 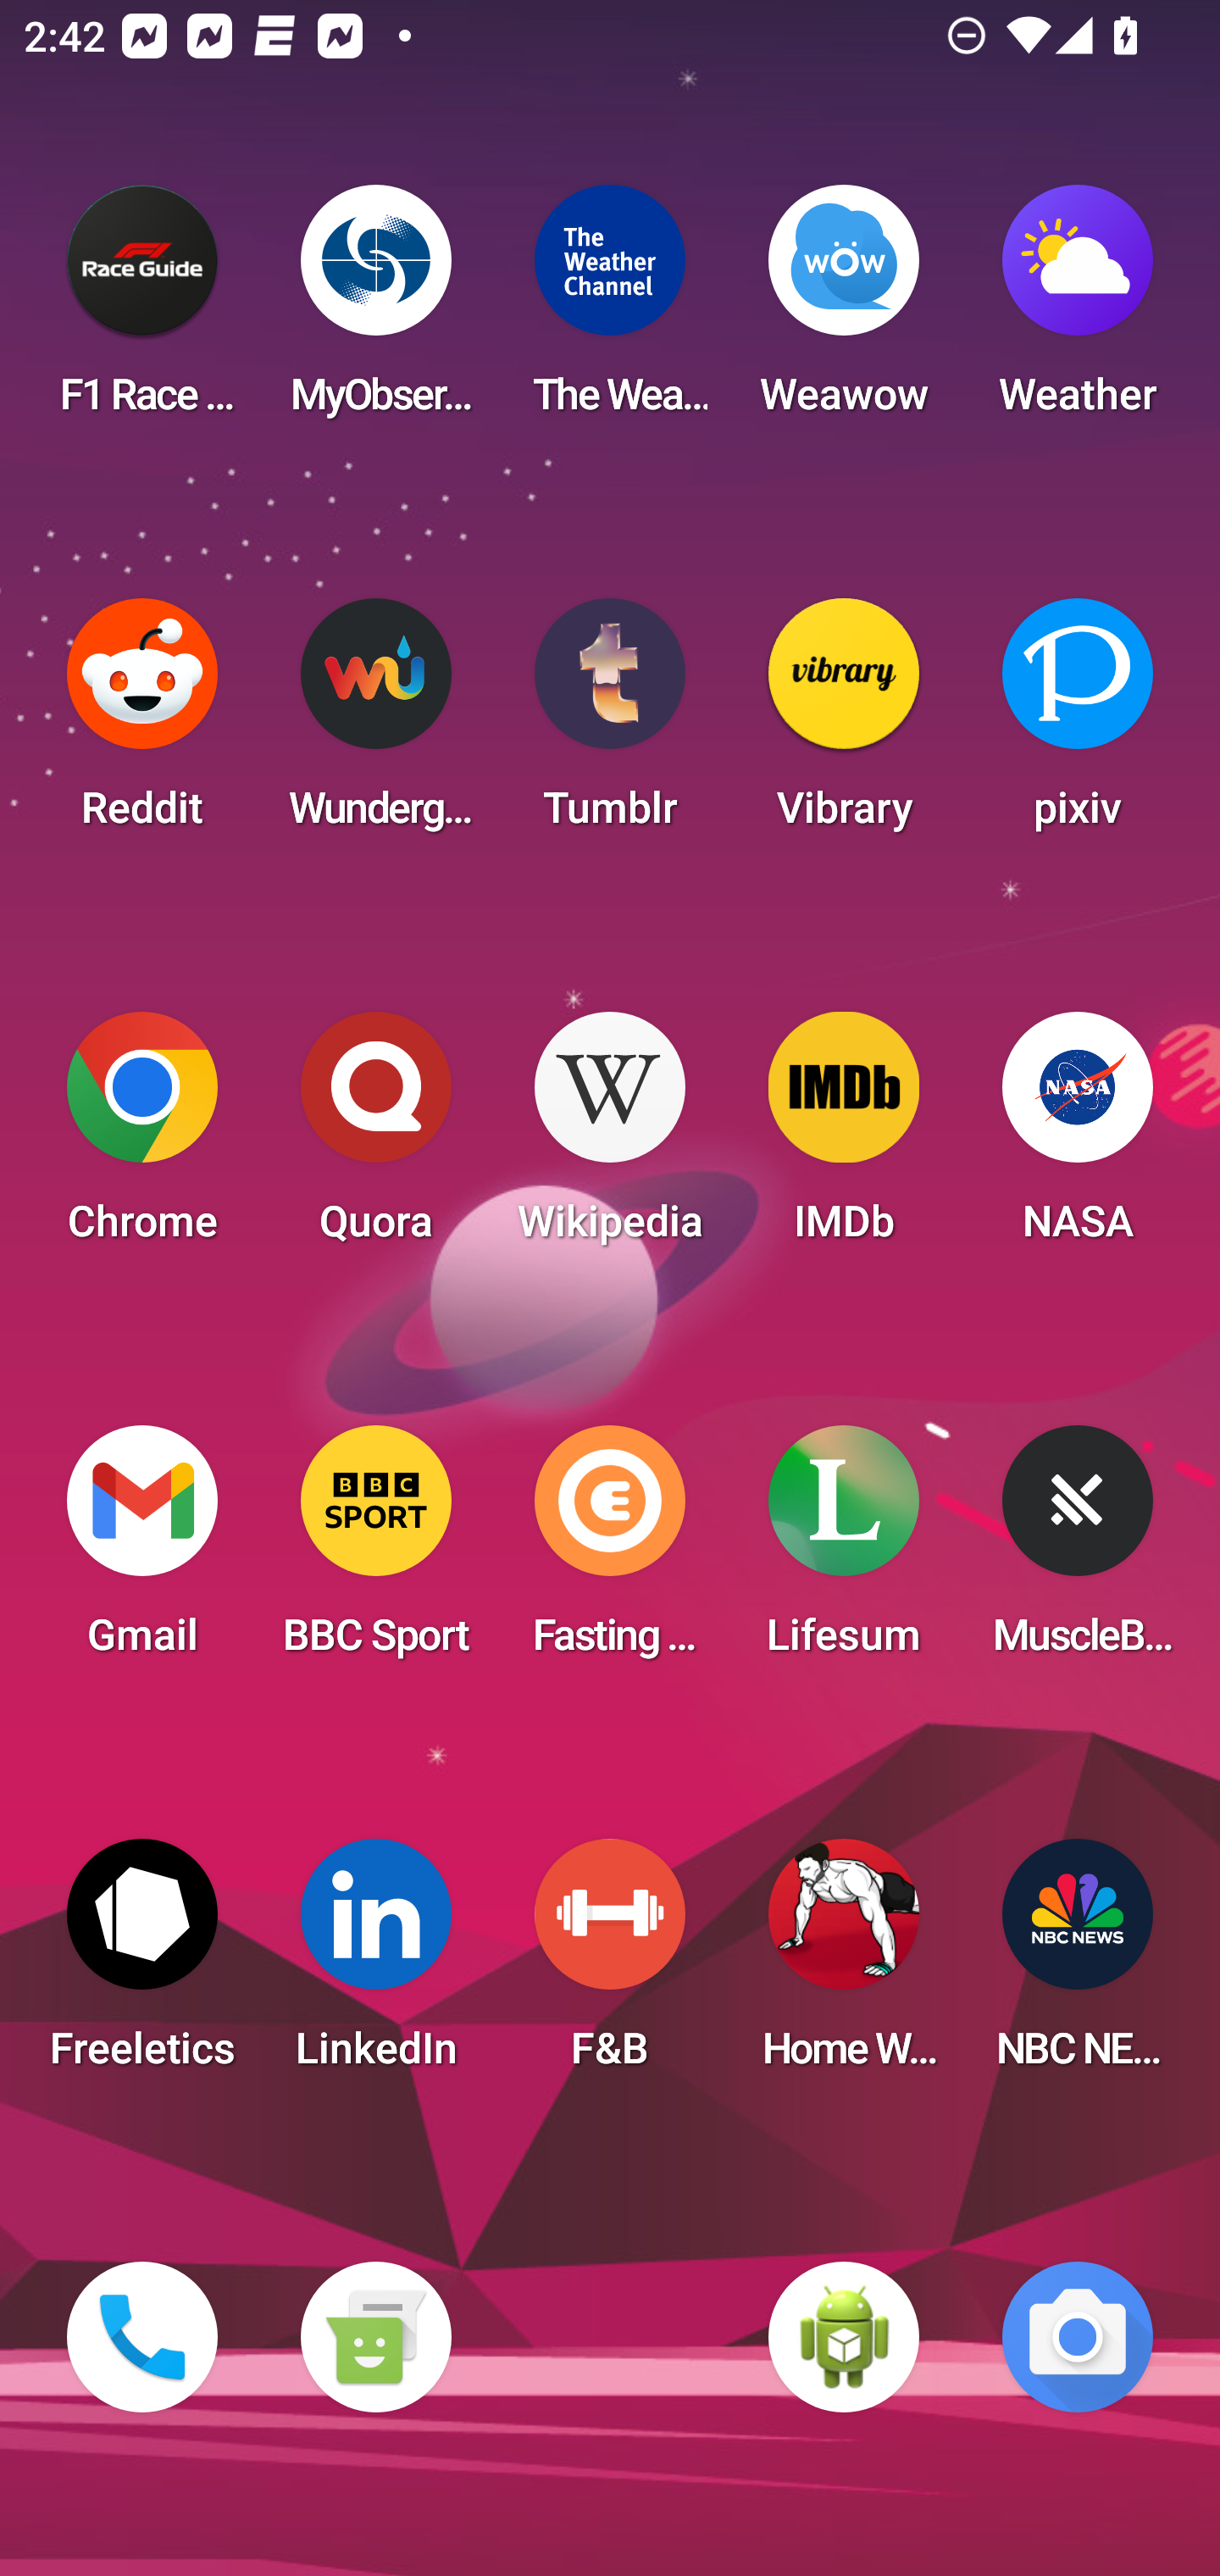 I want to click on Camera, so click(x=1078, y=2337).